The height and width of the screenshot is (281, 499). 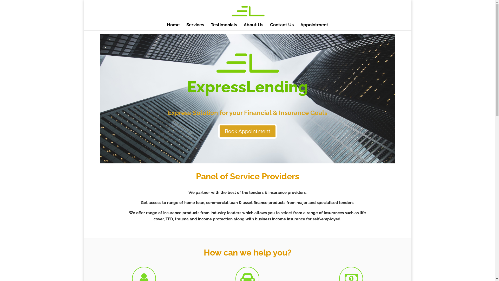 I want to click on Contact Us, so click(x=282, y=27).